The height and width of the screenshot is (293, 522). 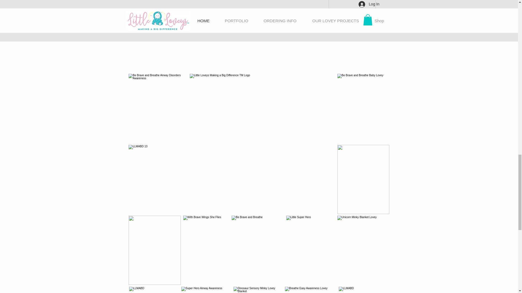 What do you see at coordinates (311, 290) in the screenshot?
I see `Breathe Easy Awareness Lovey` at bounding box center [311, 290].